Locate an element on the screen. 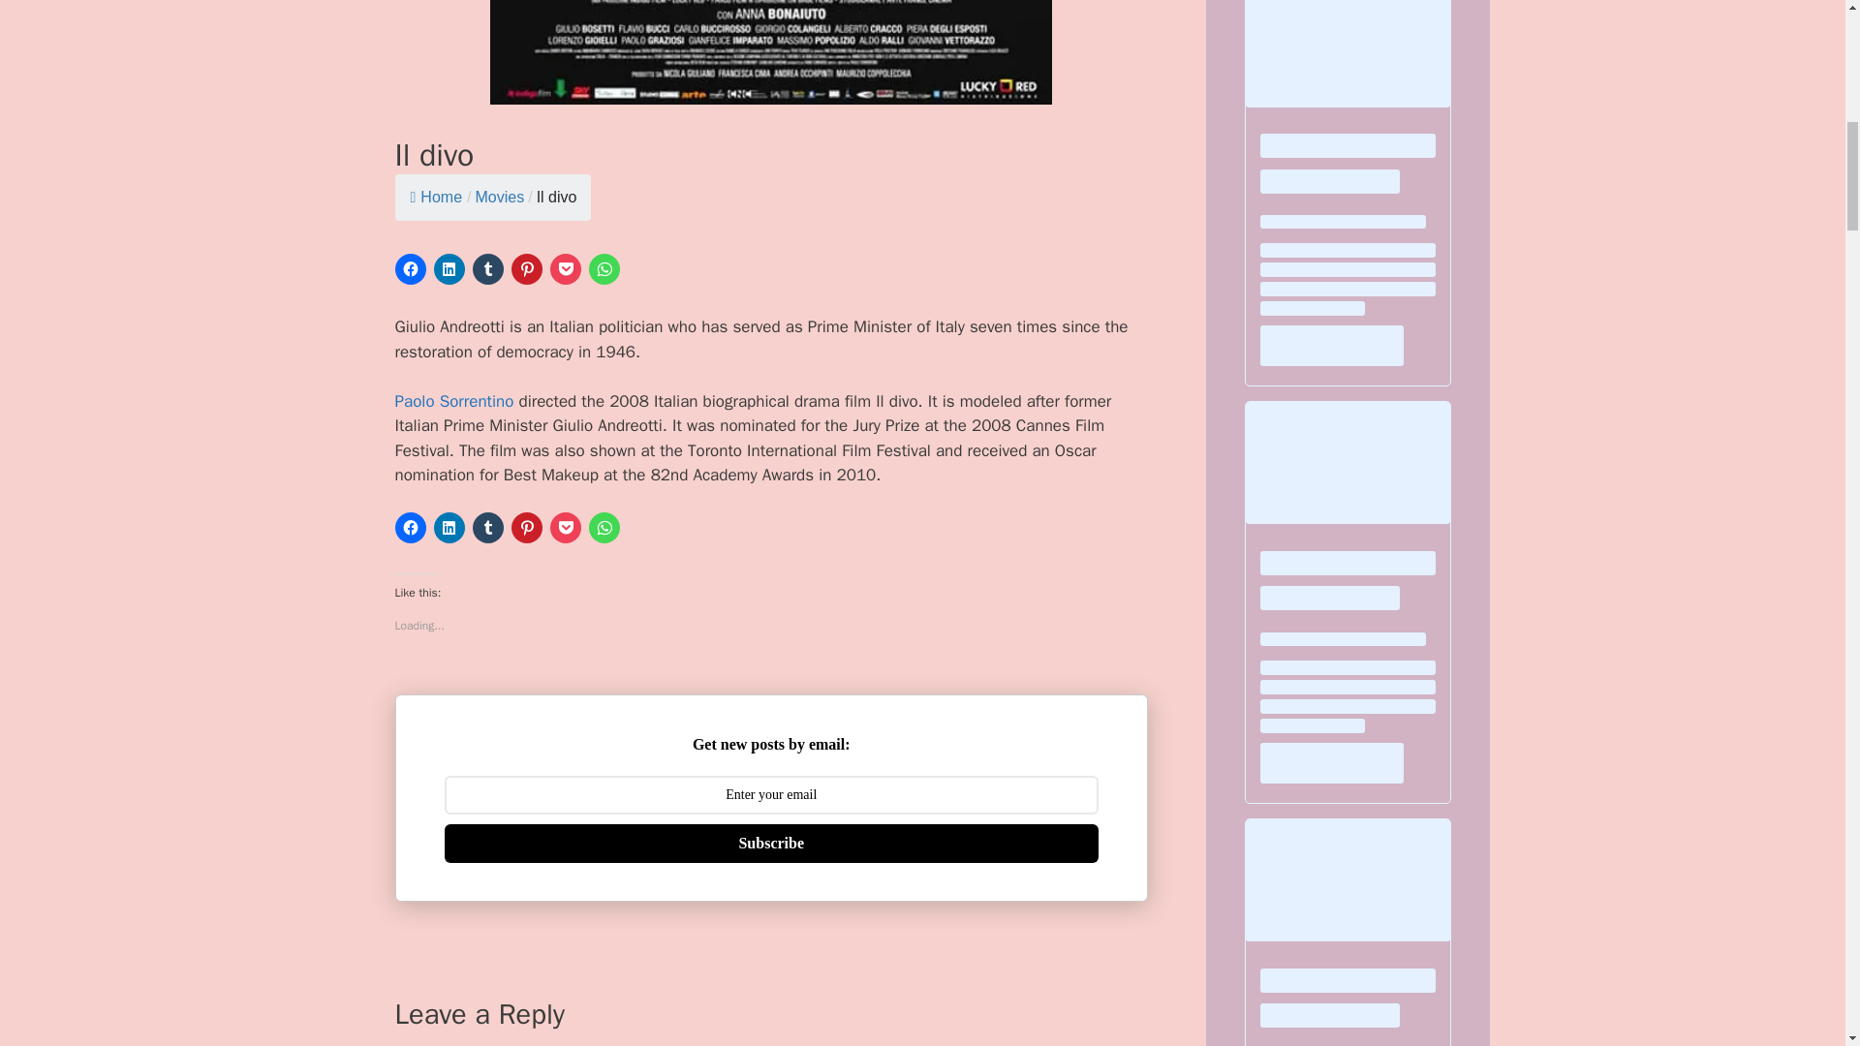 This screenshot has height=1046, width=1860. Click to share on Tumblr is located at coordinates (488, 269).